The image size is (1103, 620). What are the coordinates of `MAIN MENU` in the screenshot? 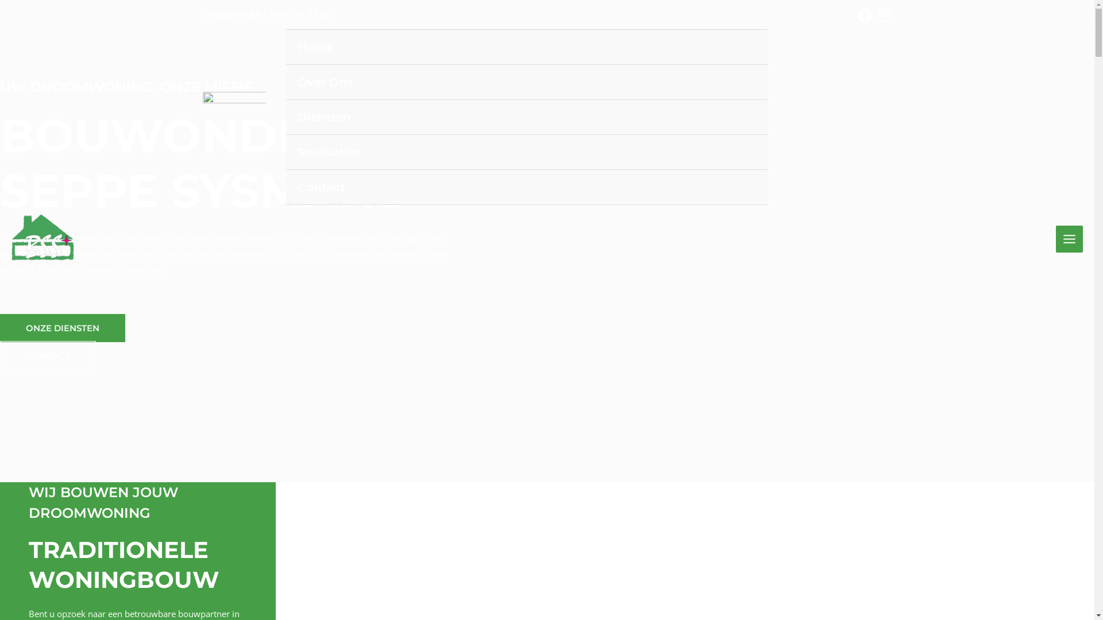 It's located at (1070, 239).